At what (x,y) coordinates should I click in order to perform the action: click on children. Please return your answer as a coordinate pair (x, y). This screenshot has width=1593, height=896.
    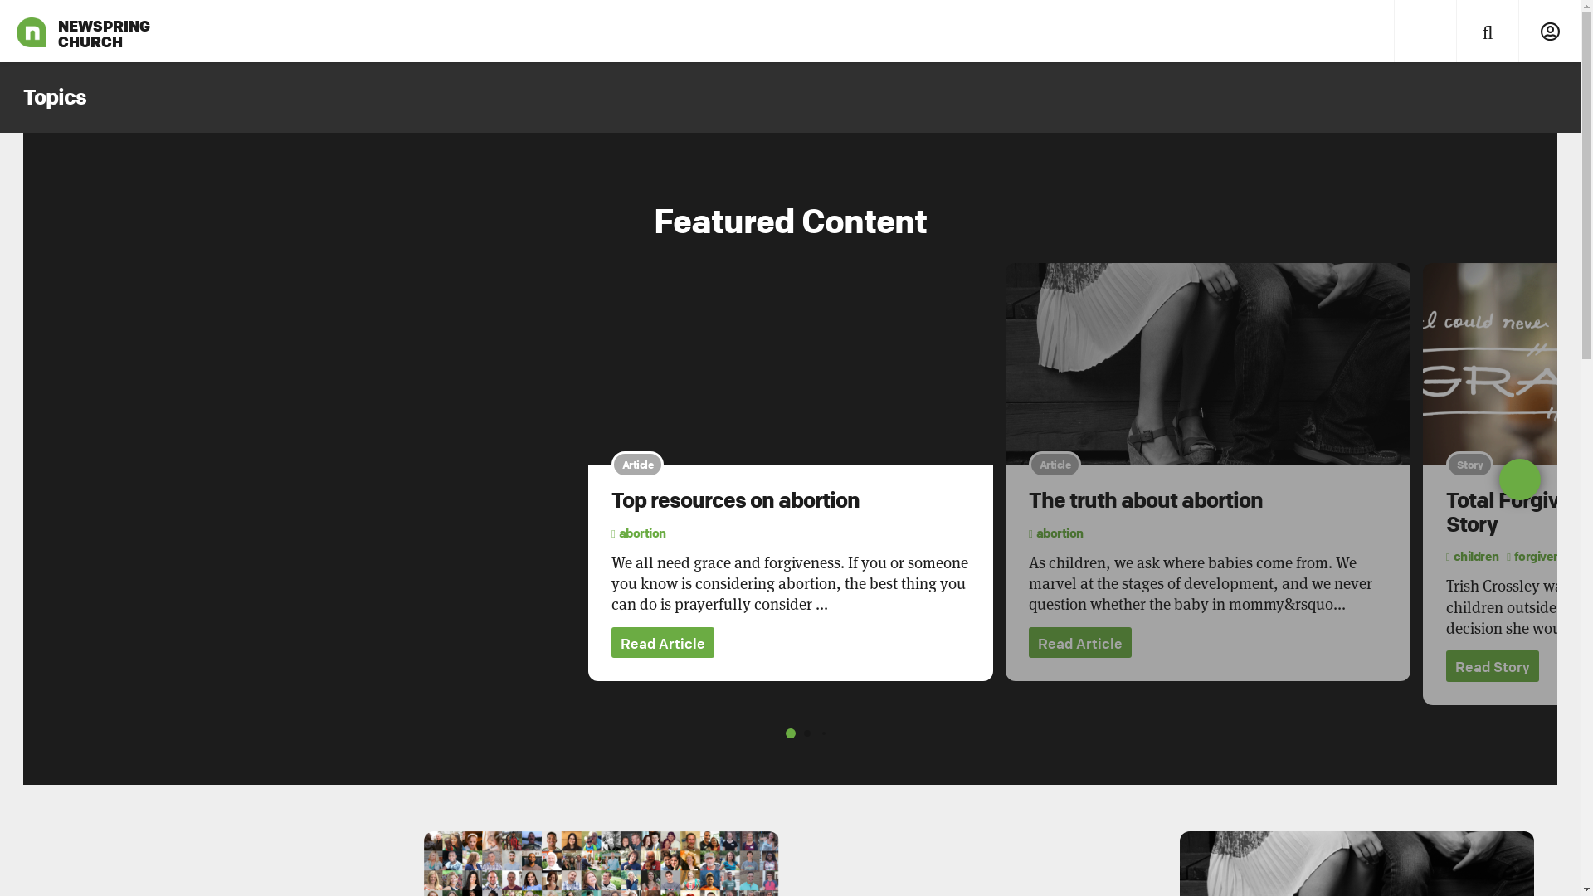
    Looking at the image, I should click on (1473, 556).